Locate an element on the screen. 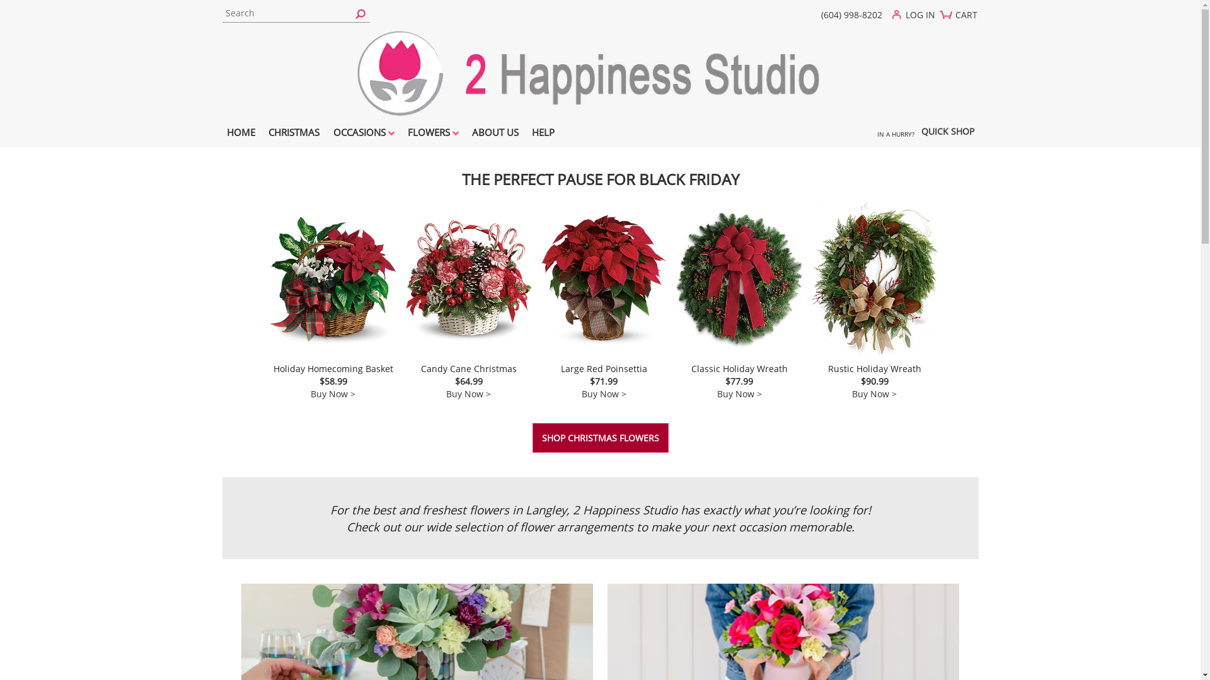 This screenshot has height=680, width=1210. Classic Holiday Wreath
$77.99
Buy Now > is located at coordinates (739, 301).